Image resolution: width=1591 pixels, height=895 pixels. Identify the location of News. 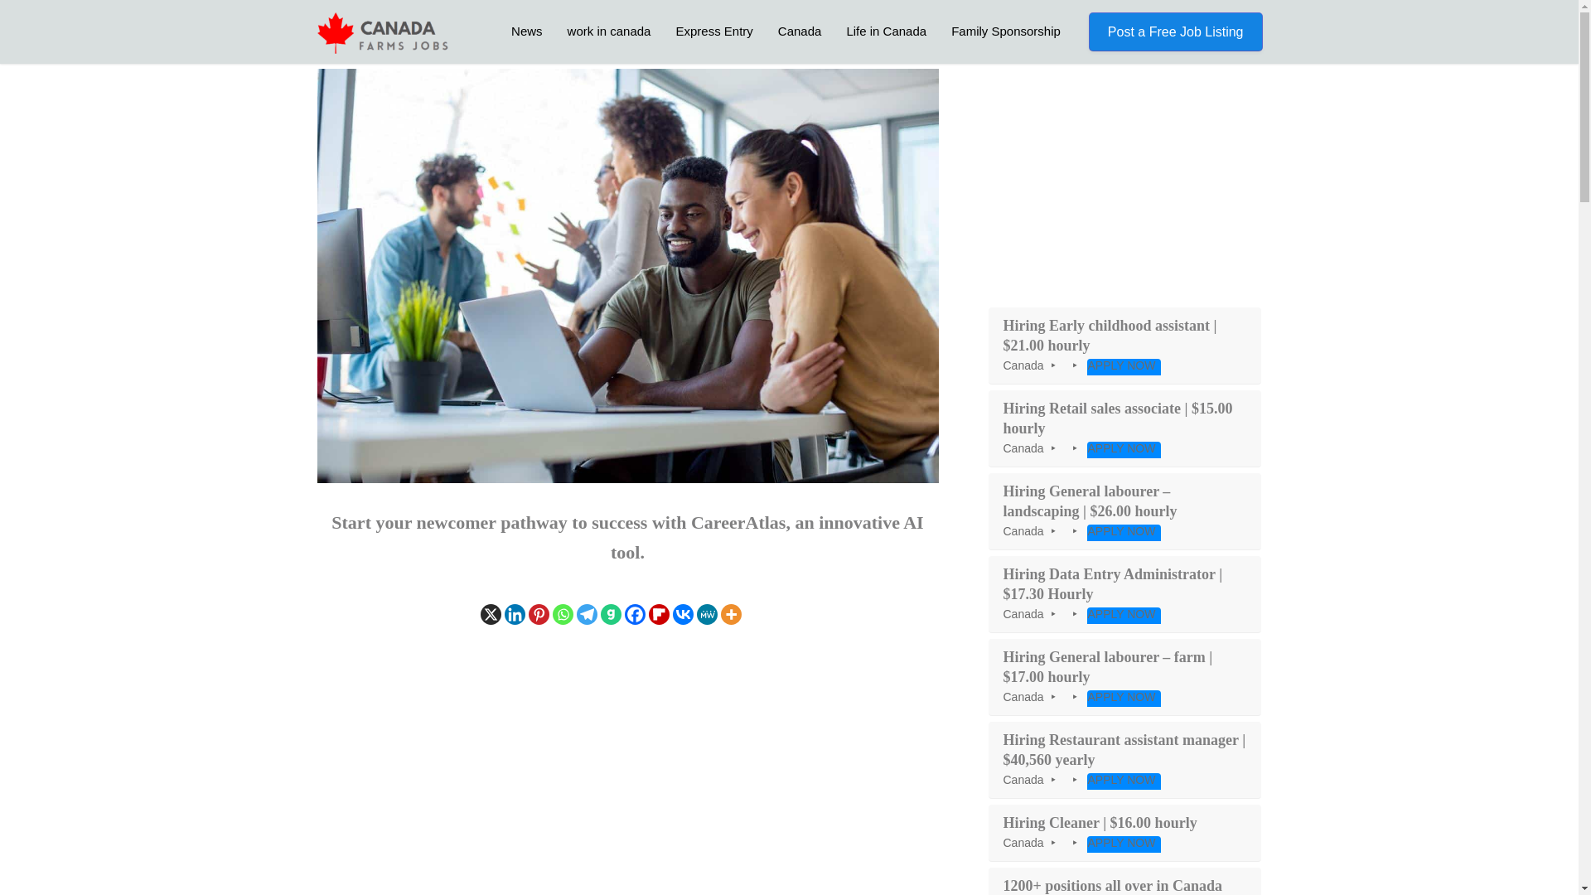
(527, 31).